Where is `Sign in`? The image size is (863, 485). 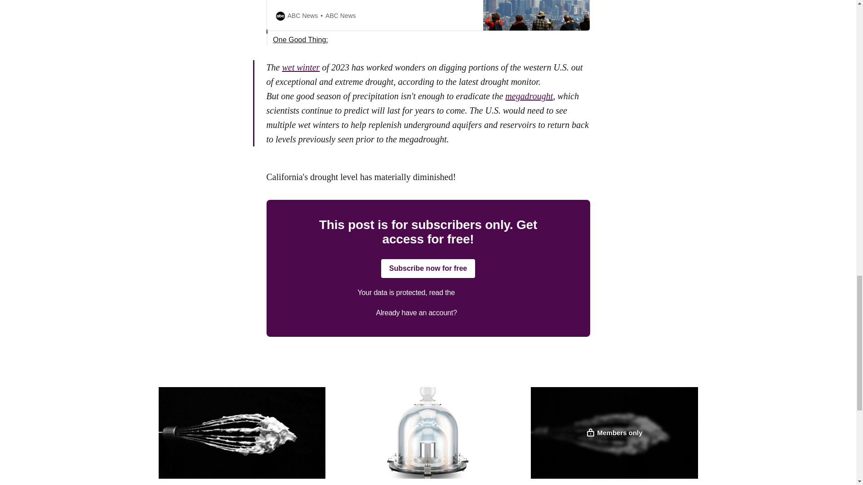 Sign in is located at coordinates (470, 313).